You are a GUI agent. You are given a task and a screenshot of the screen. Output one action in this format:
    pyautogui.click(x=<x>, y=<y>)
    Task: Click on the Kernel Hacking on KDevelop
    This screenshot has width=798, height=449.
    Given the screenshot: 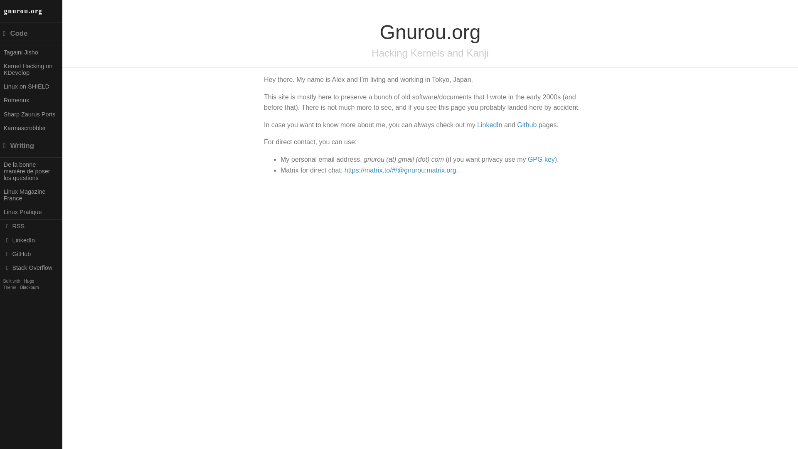 What is the action you would take?
    pyautogui.click(x=31, y=69)
    